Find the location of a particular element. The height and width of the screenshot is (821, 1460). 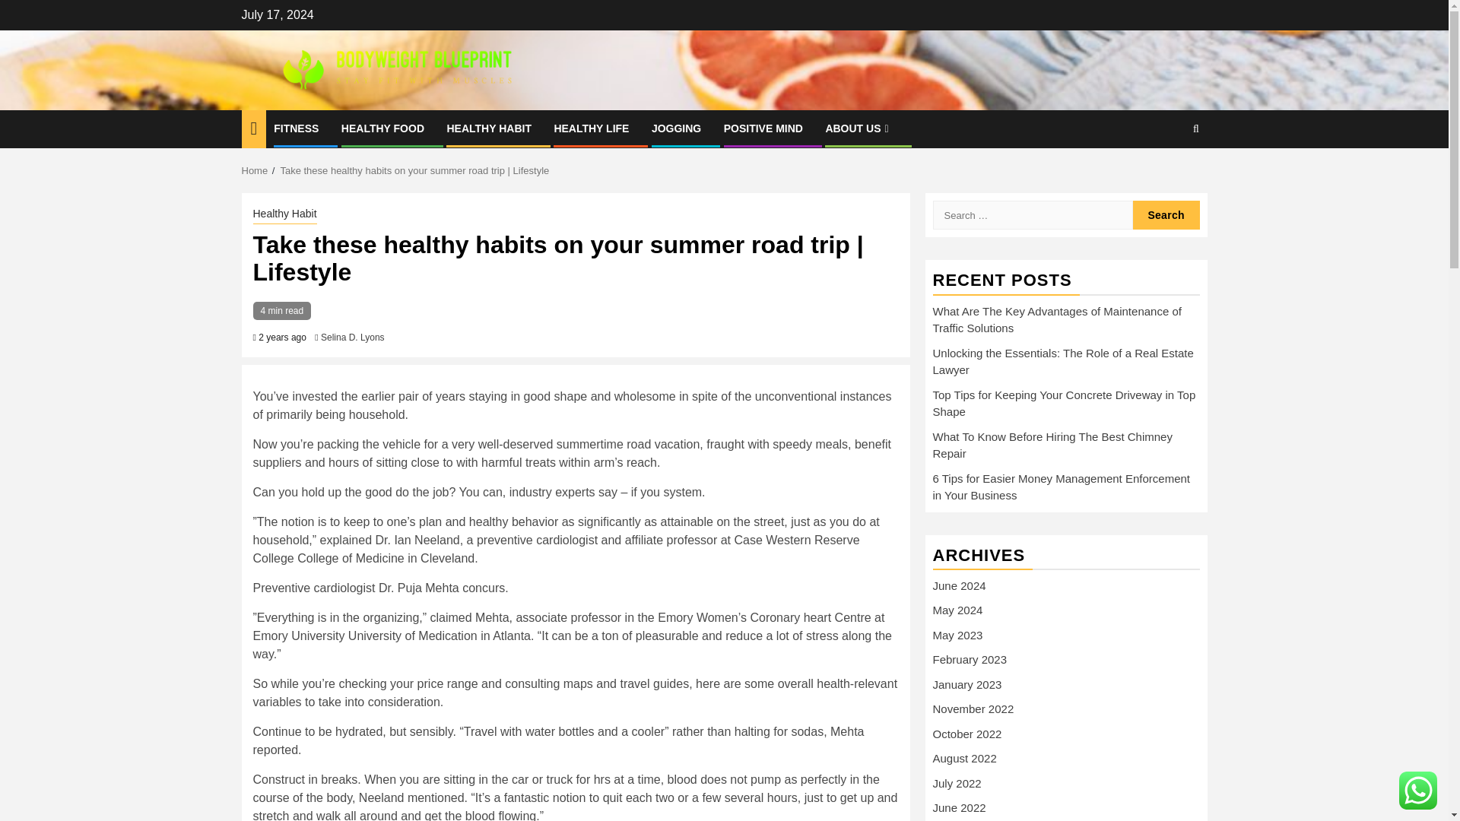

FITNESS is located at coordinates (296, 128).